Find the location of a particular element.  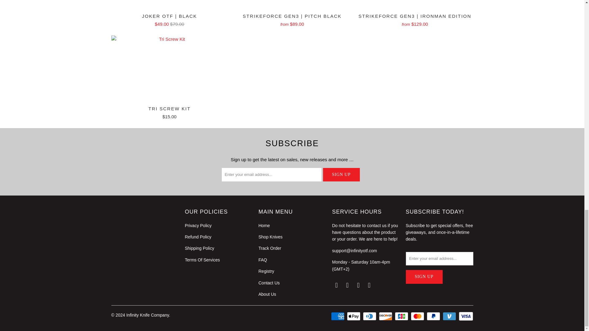

PayPal is located at coordinates (434, 316).